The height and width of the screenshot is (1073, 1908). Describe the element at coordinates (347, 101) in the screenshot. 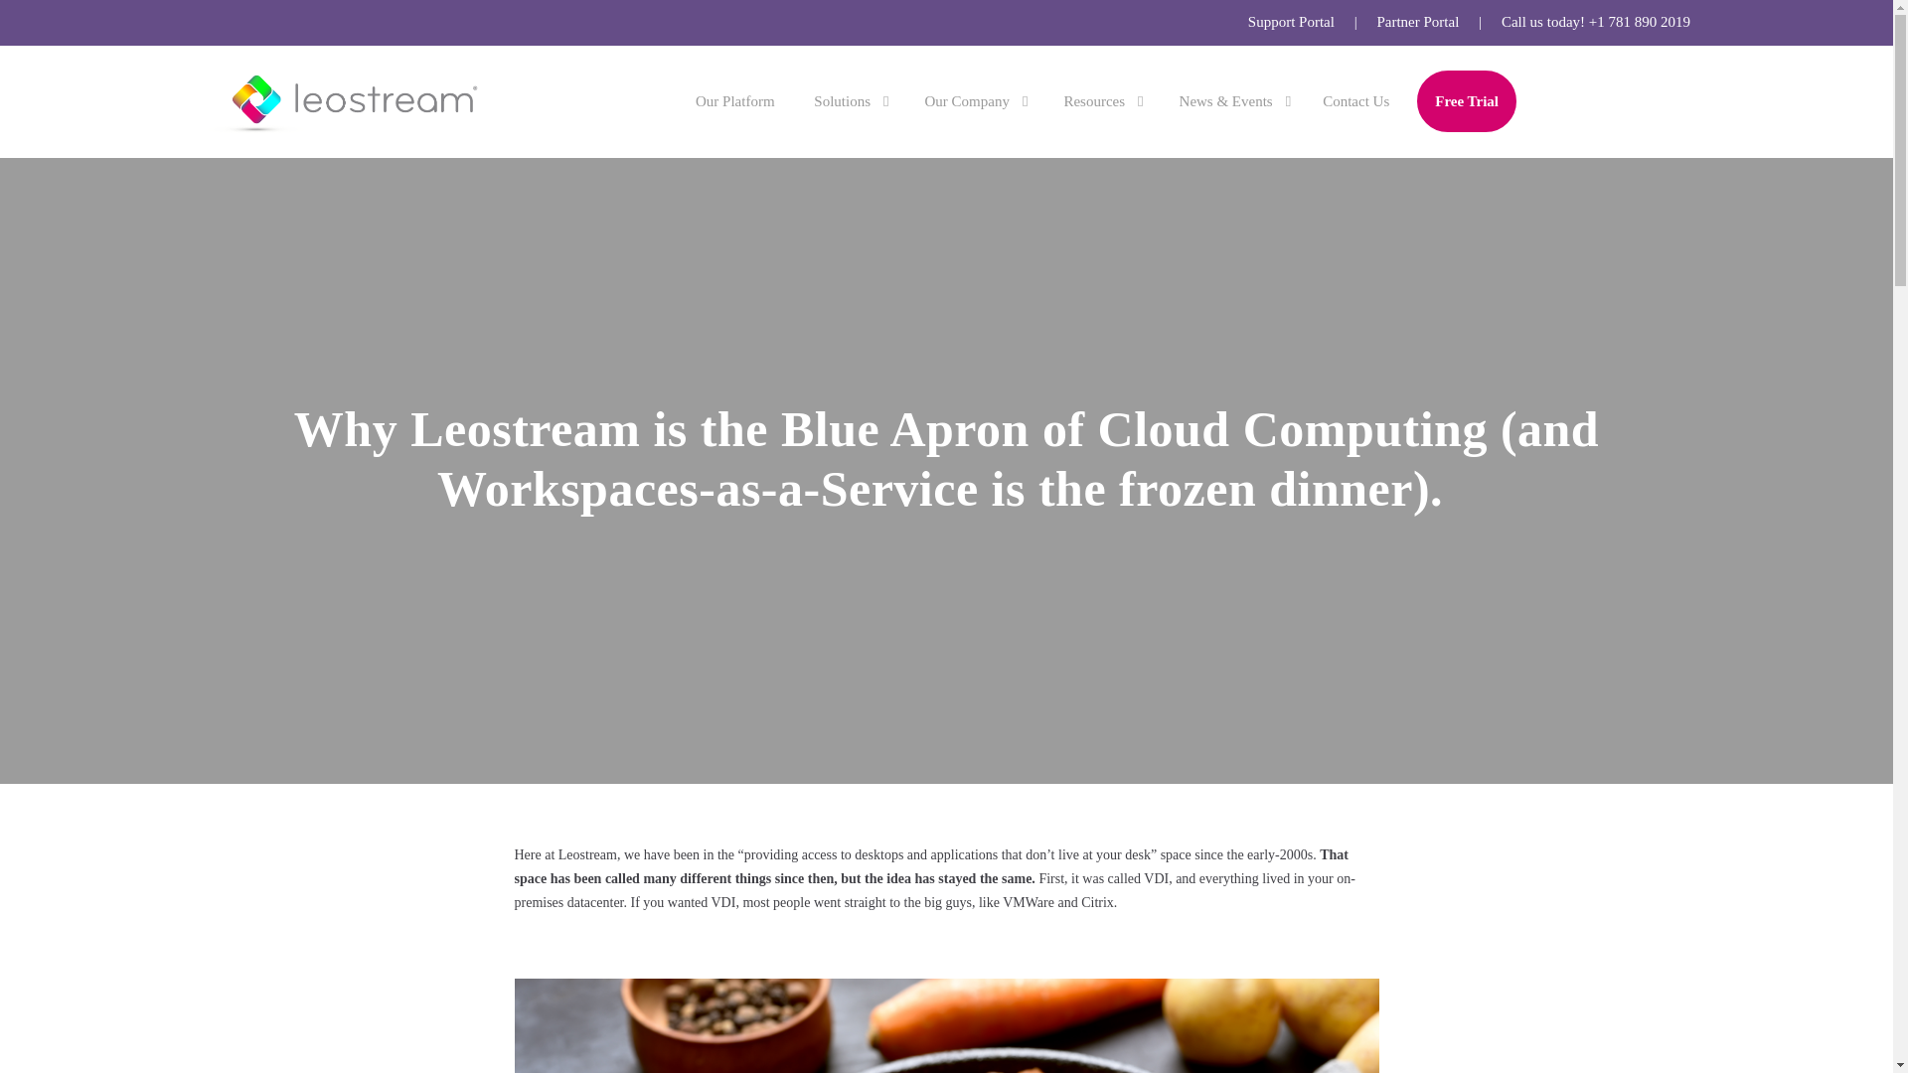

I see `Leostream-logo` at that location.